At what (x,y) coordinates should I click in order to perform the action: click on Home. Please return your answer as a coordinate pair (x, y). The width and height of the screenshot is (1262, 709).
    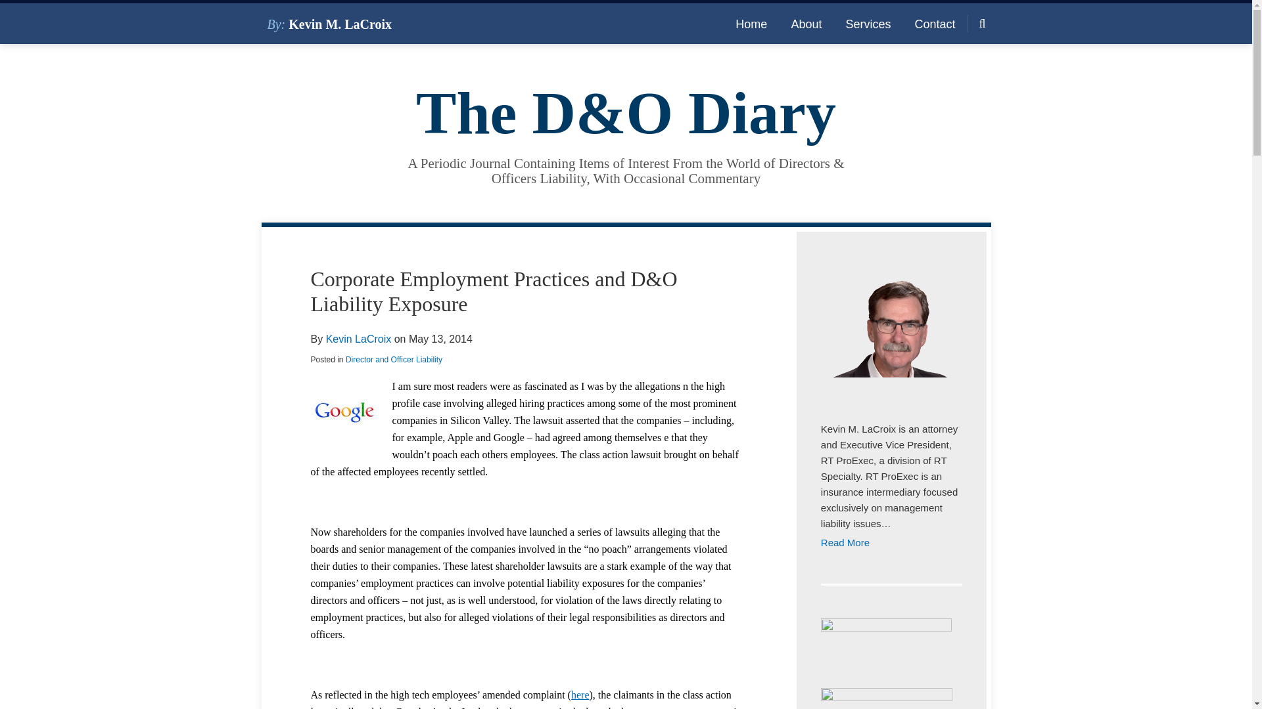
    Looking at the image, I should click on (751, 24).